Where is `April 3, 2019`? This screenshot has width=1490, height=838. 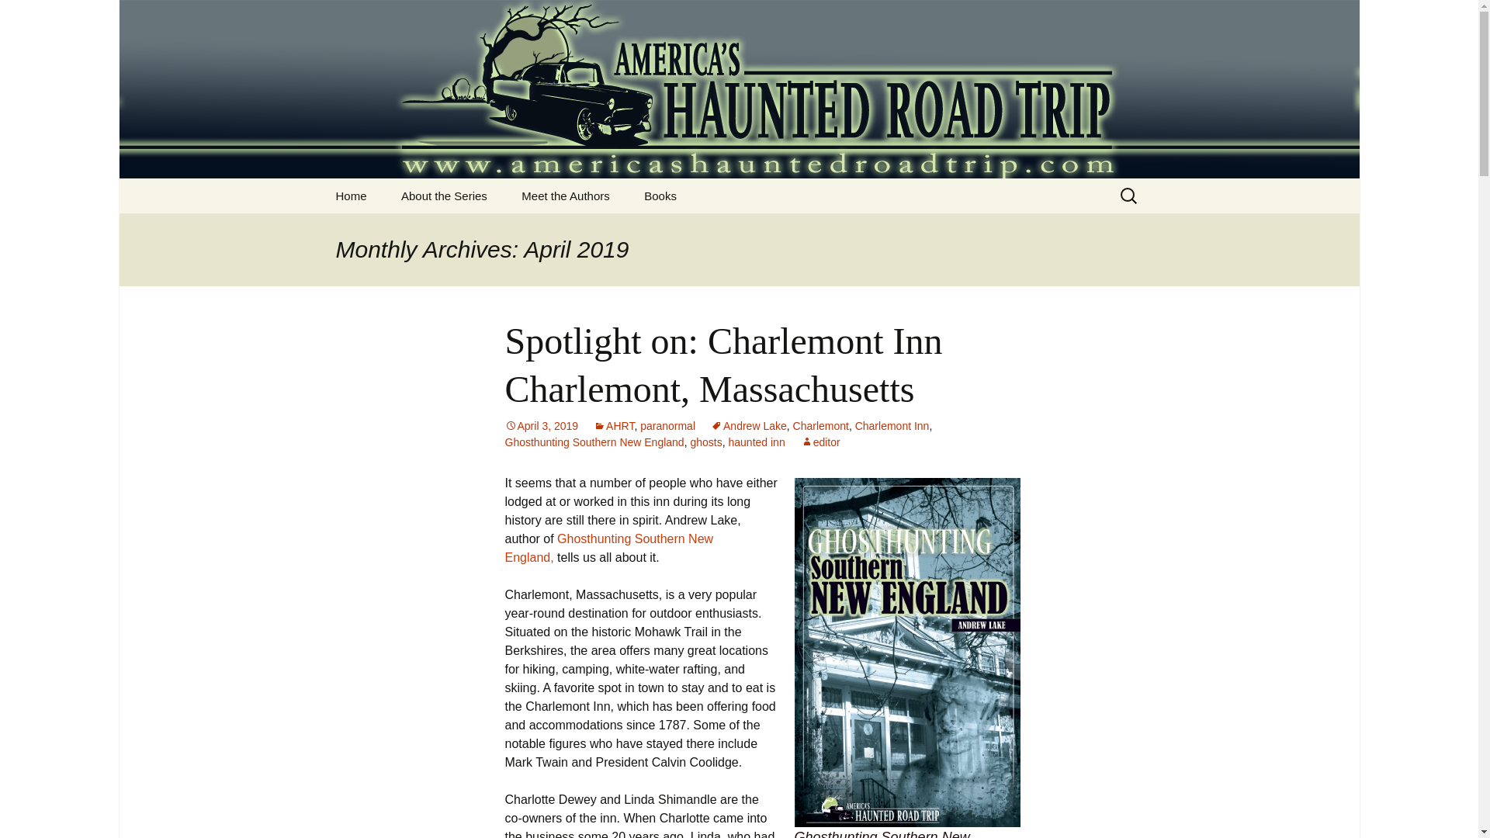 April 3, 2019 is located at coordinates (541, 426).